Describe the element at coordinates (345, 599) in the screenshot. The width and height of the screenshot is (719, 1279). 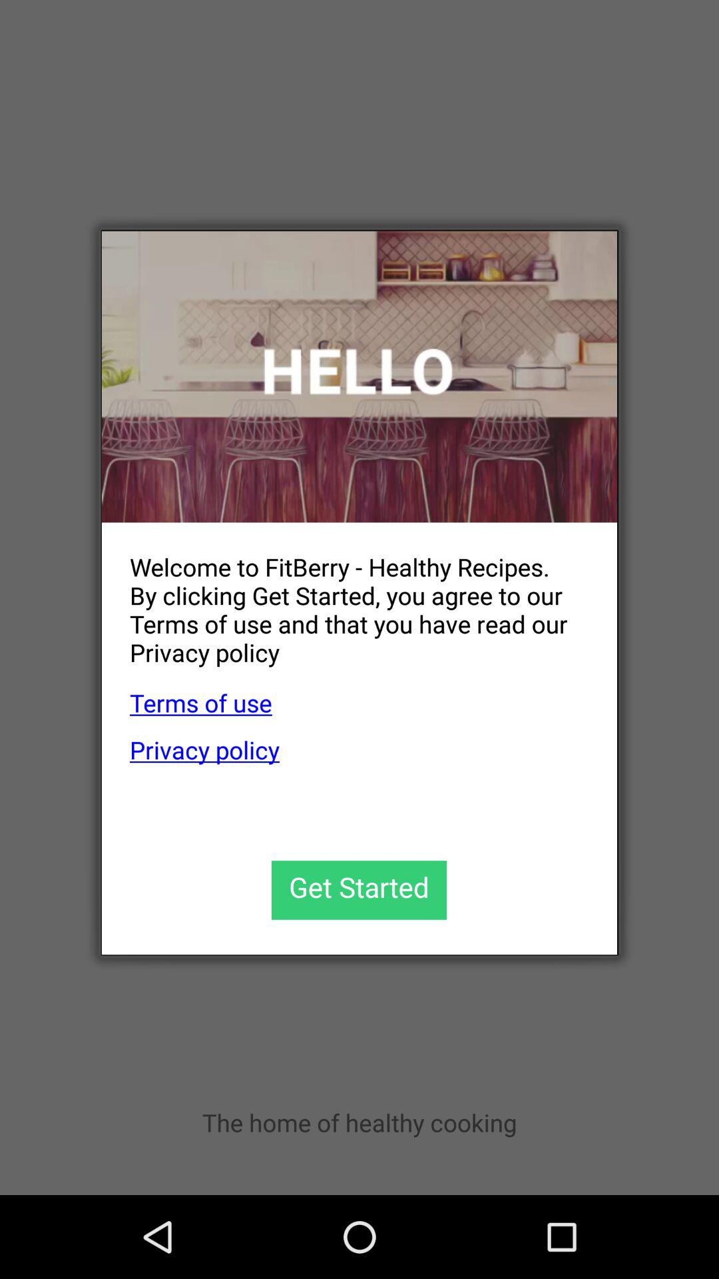
I see `open the item above the terms of use icon` at that location.